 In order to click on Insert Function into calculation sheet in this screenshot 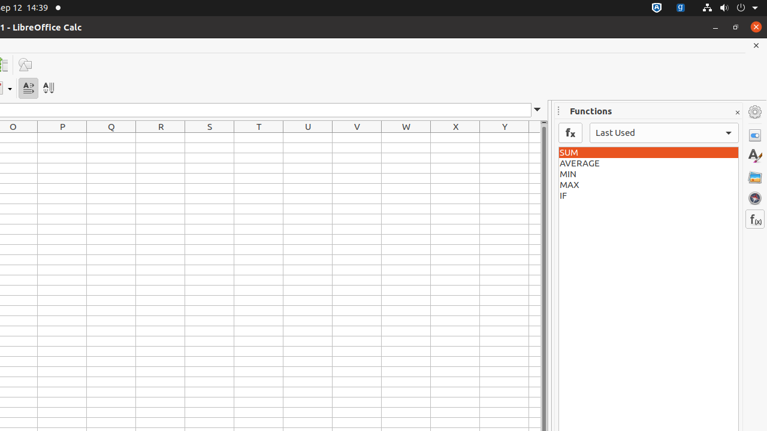, I will do `click(570, 133)`.